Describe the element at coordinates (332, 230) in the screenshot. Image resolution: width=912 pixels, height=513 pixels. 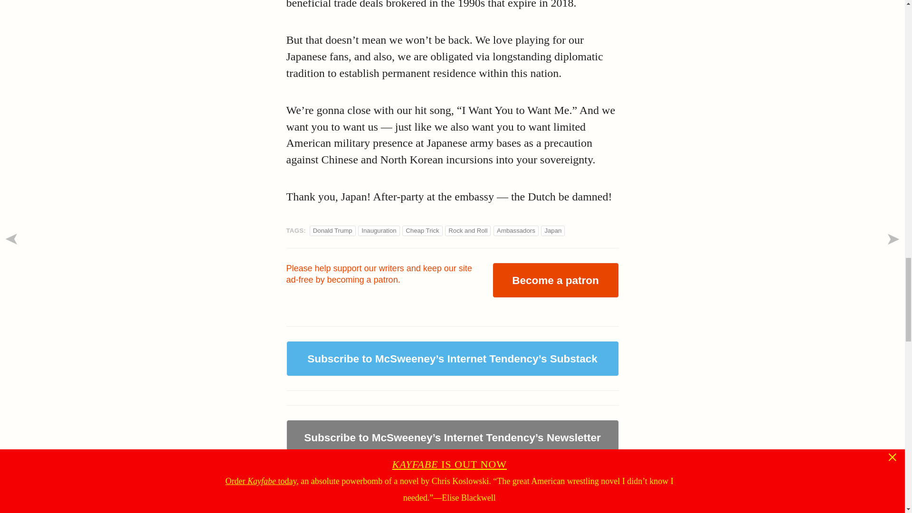
I see `Donald Trump` at that location.